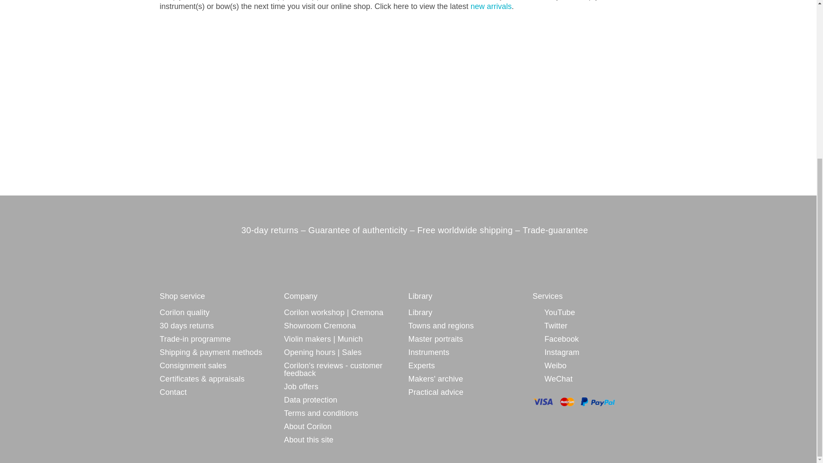 This screenshot has height=463, width=823. I want to click on Showroom Cremona, so click(320, 325).